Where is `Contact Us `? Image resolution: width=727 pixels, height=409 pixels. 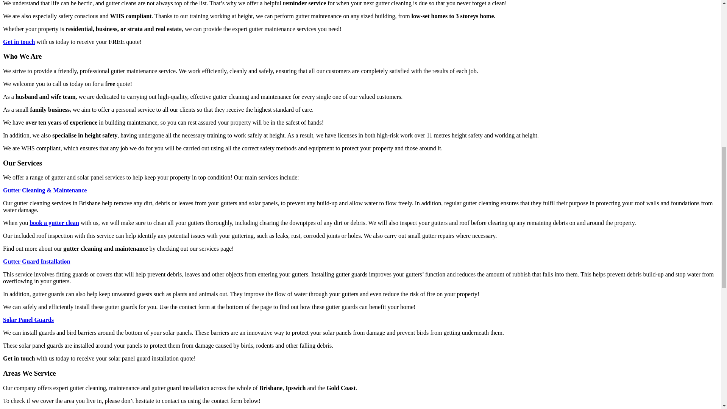 Contact Us  is located at coordinates (19, 42).